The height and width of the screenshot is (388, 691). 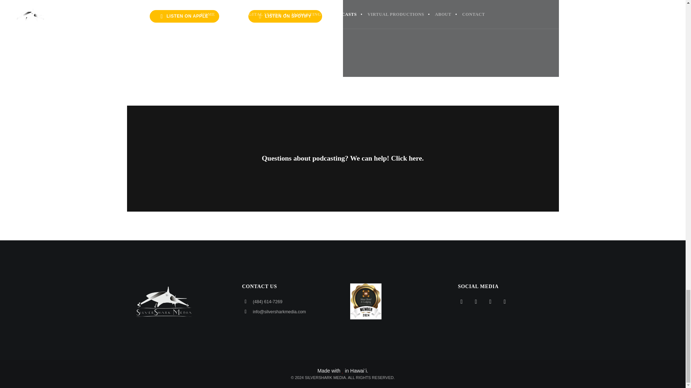 What do you see at coordinates (343, 158) in the screenshot?
I see `Questions about podcasting? We can help! Click here.` at bounding box center [343, 158].